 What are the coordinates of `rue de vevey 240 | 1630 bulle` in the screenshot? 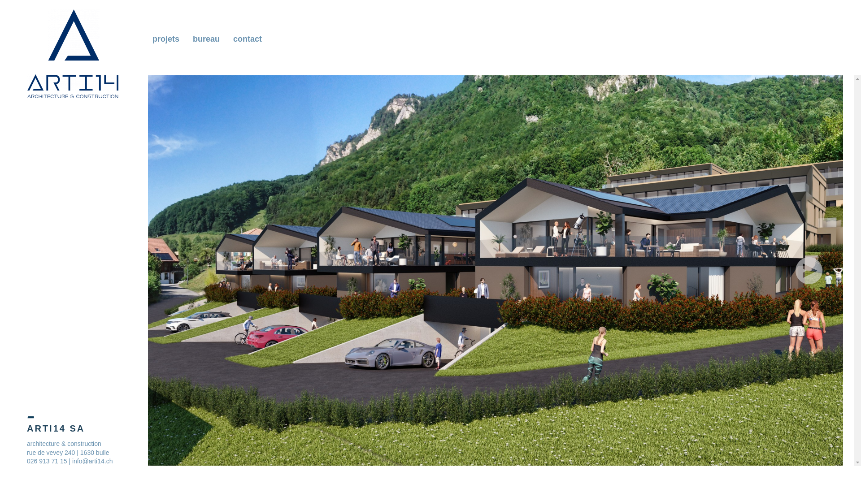 It's located at (68, 453).